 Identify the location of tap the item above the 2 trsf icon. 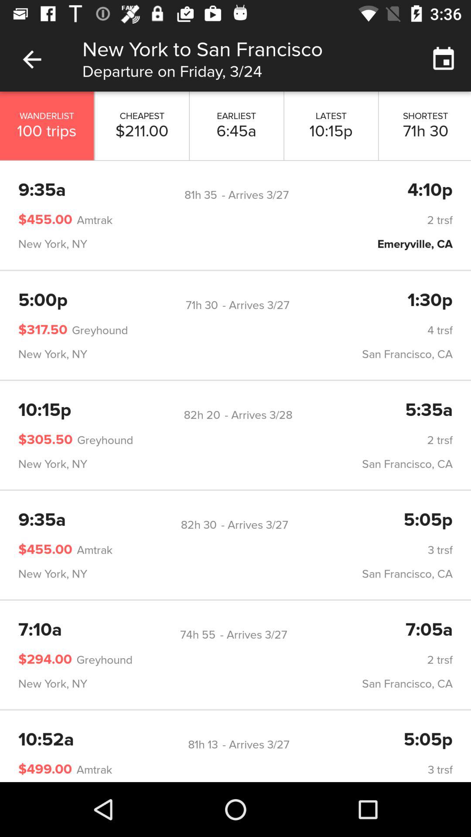
(201, 415).